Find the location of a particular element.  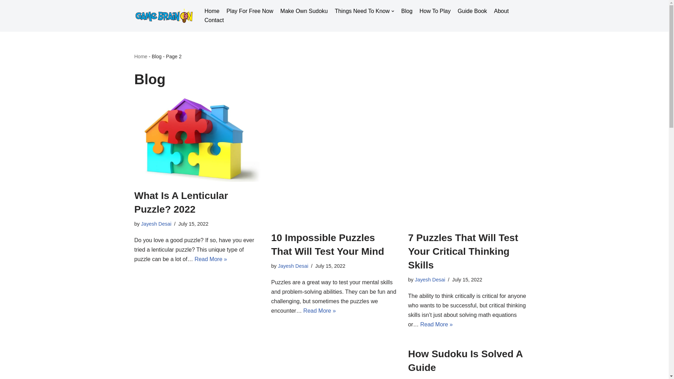

7 Puzzles That Will Test Your Critical Thinking Skills is located at coordinates (471, 161).